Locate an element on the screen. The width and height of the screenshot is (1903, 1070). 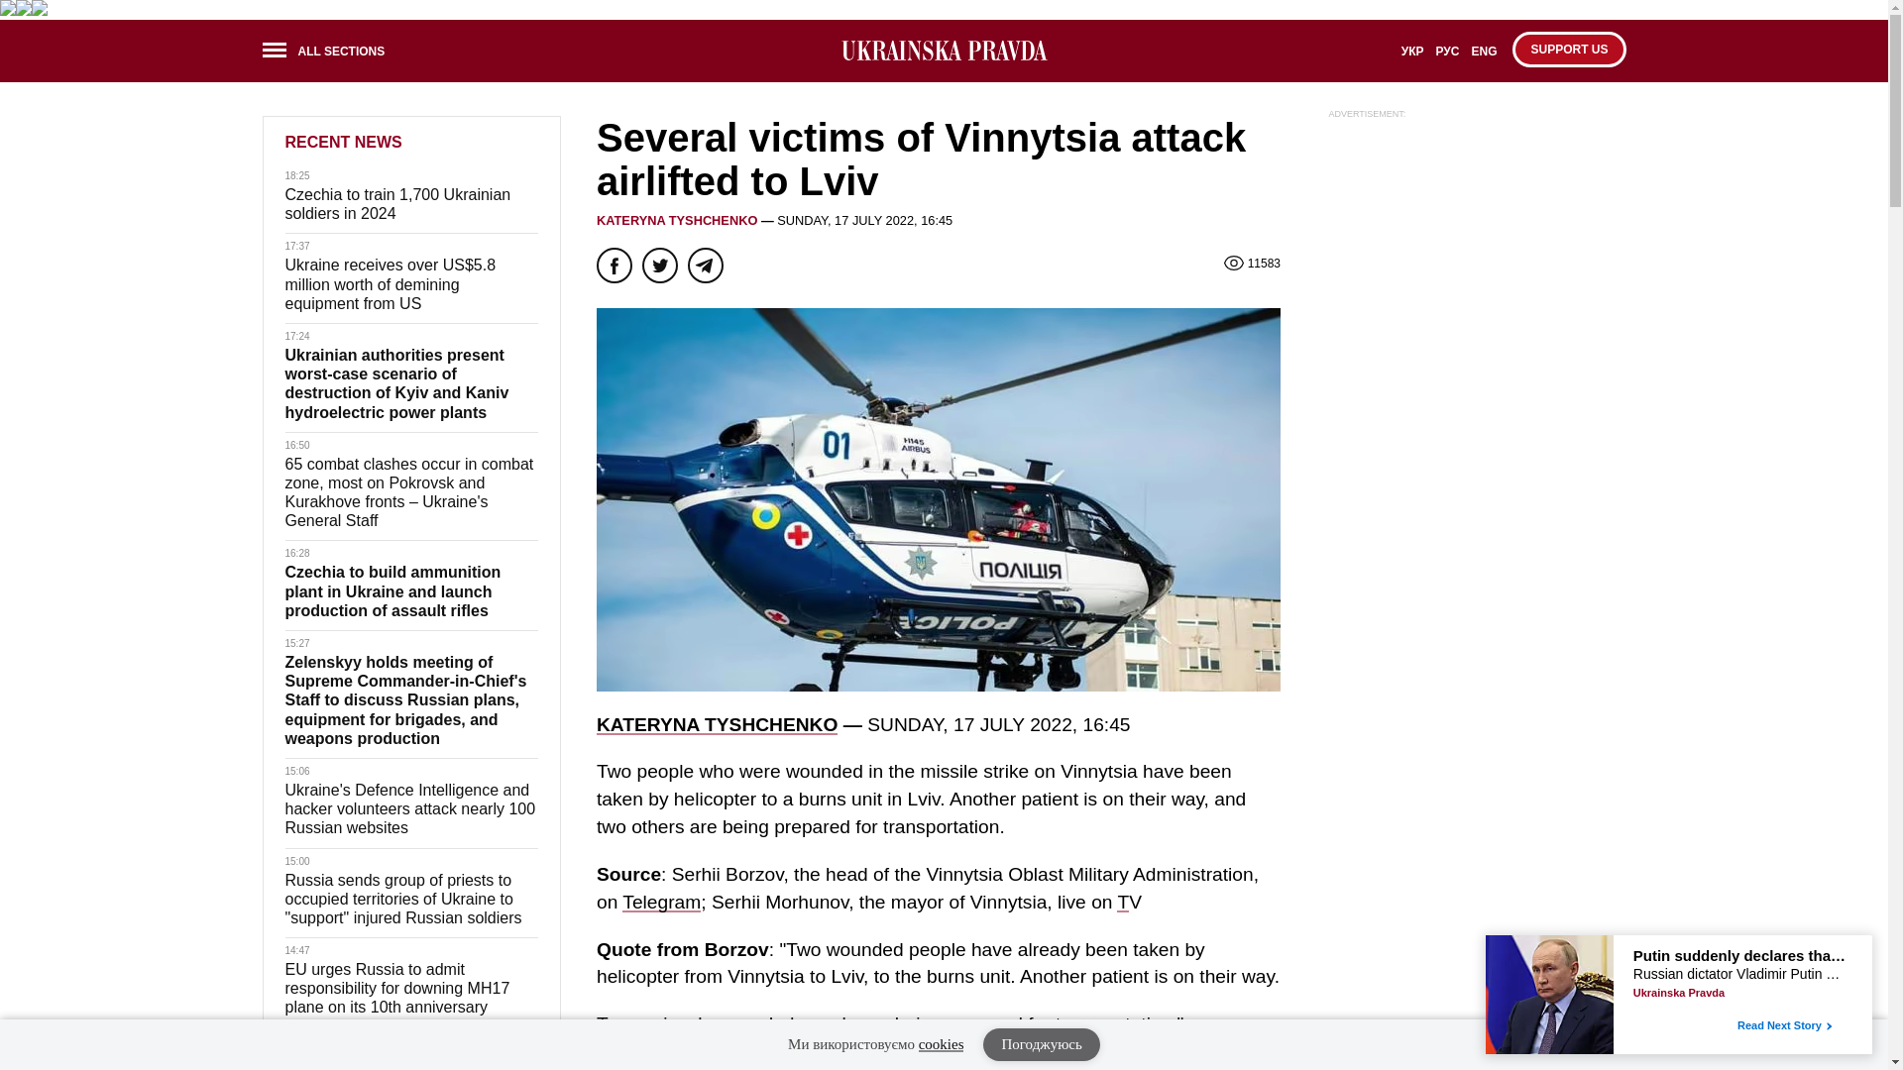
ENG is located at coordinates (1484, 57).